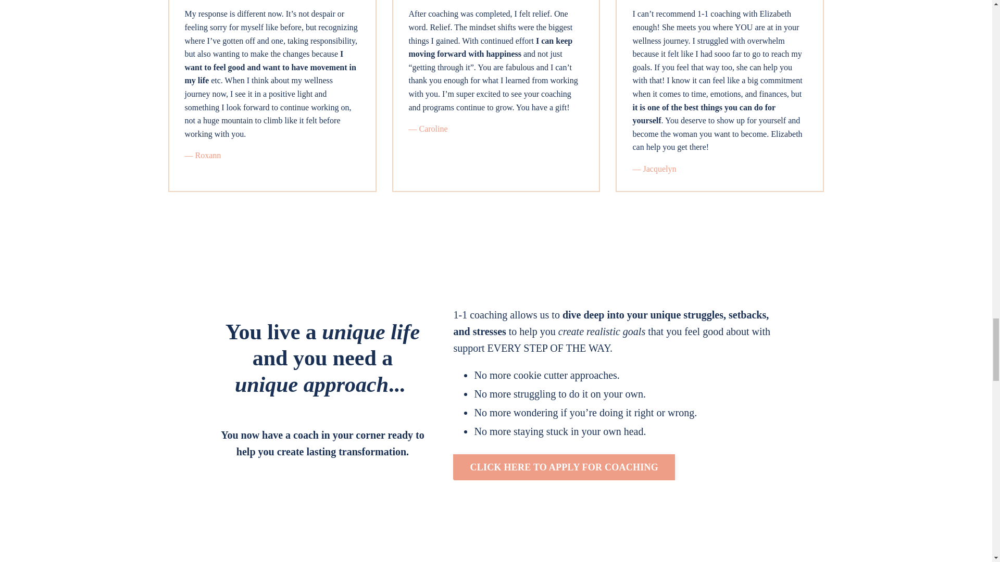  Describe the element at coordinates (564, 467) in the screenshot. I see `CLICK HERE TO APPLY FOR COACHING` at that location.